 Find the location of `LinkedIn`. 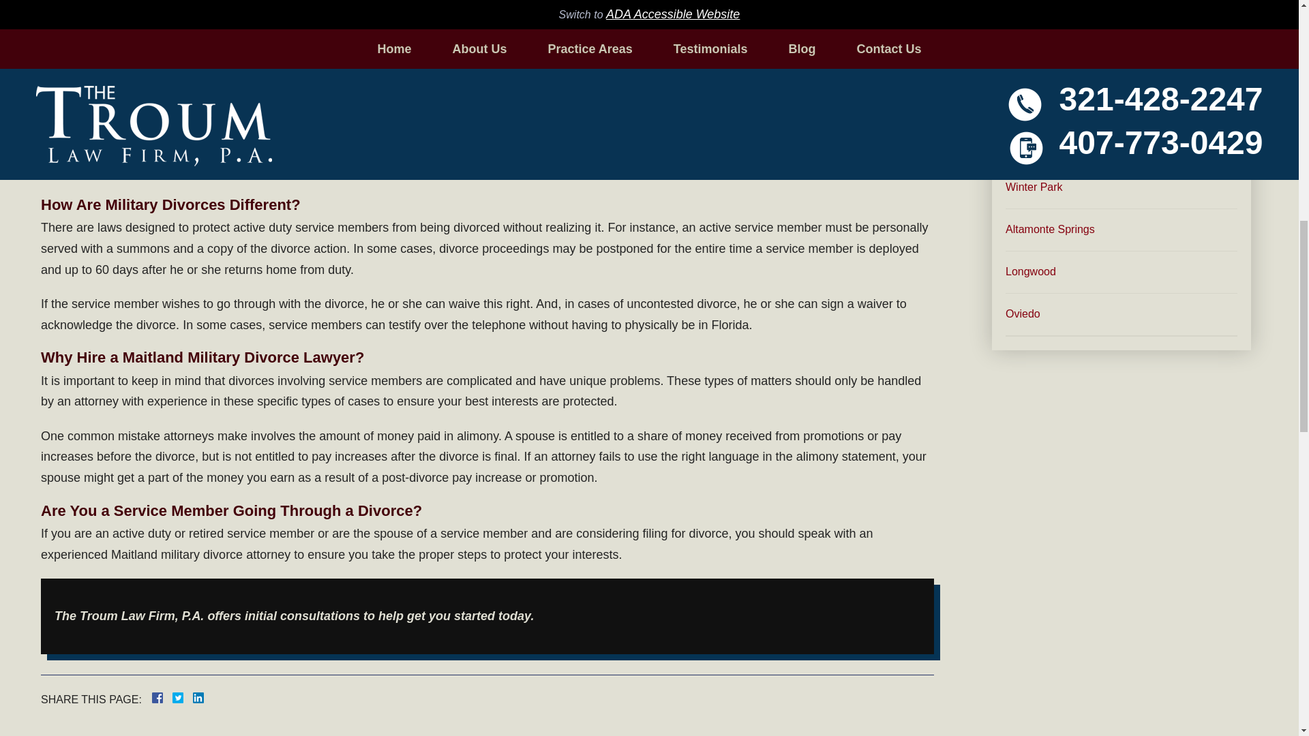

LinkedIn is located at coordinates (192, 698).